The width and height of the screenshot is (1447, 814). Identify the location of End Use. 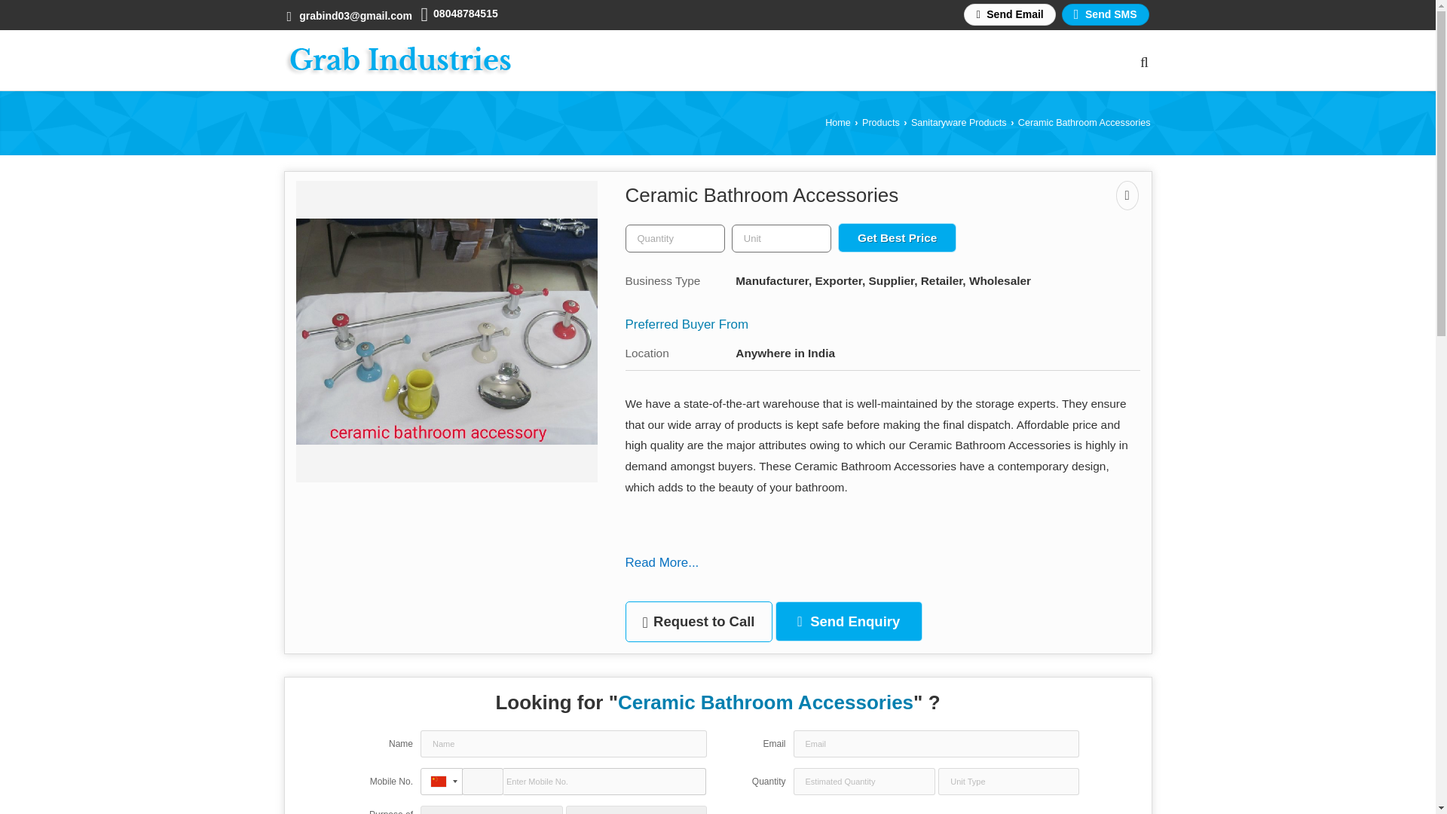
(576, 809).